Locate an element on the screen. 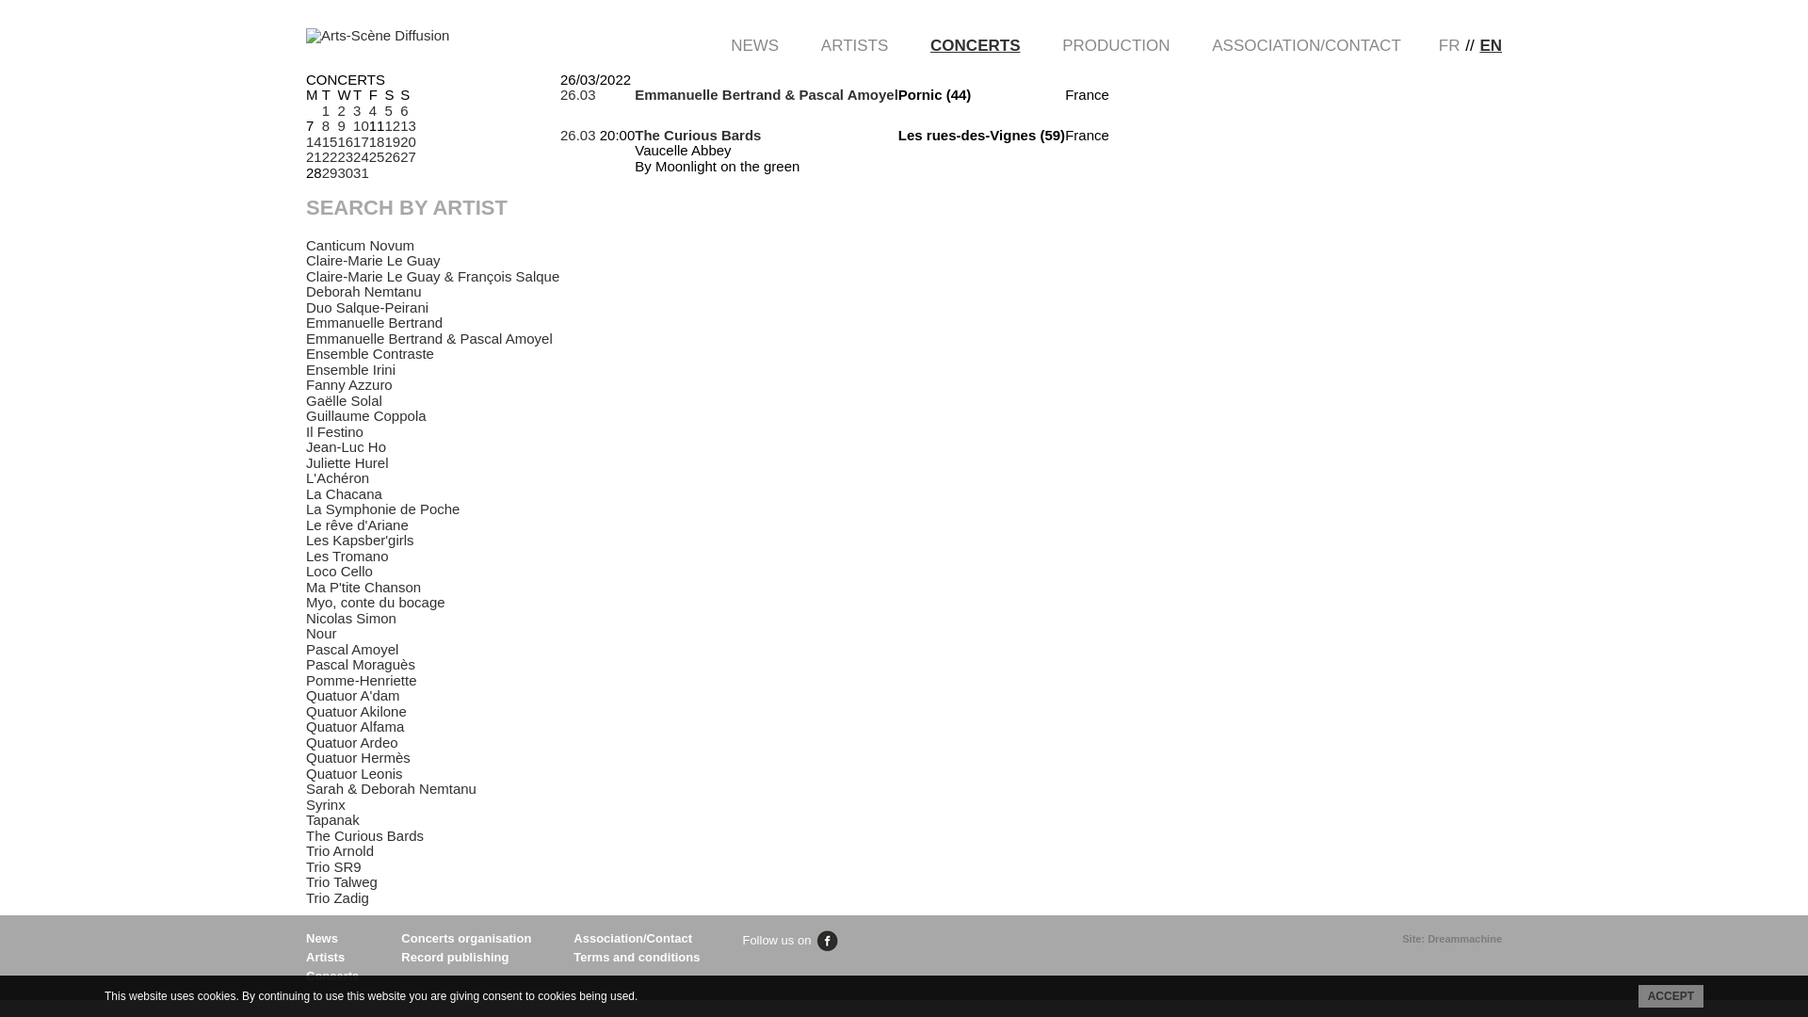 The image size is (1808, 1017). 29 is located at coordinates (330, 171).